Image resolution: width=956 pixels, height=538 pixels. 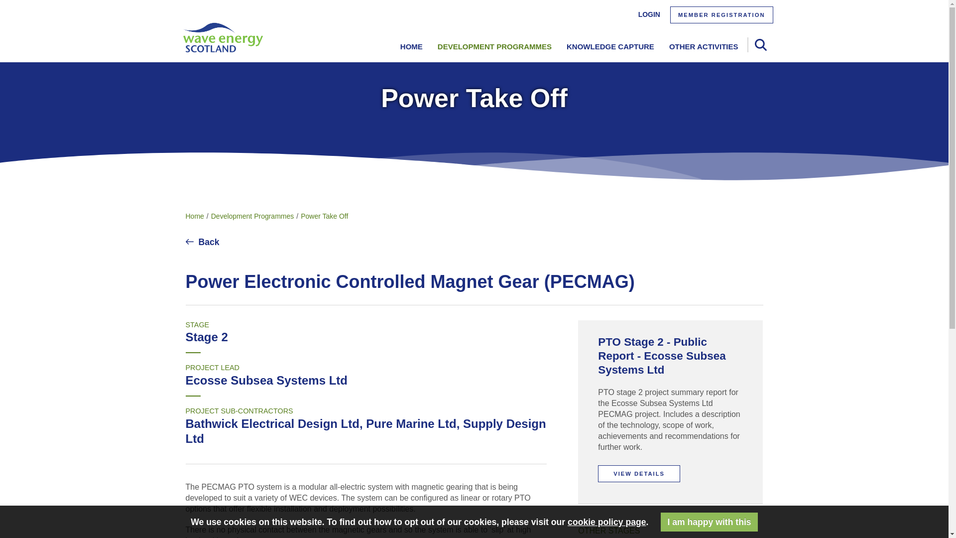 What do you see at coordinates (721, 15) in the screenshot?
I see `MEMBER REGISTRATION` at bounding box center [721, 15].